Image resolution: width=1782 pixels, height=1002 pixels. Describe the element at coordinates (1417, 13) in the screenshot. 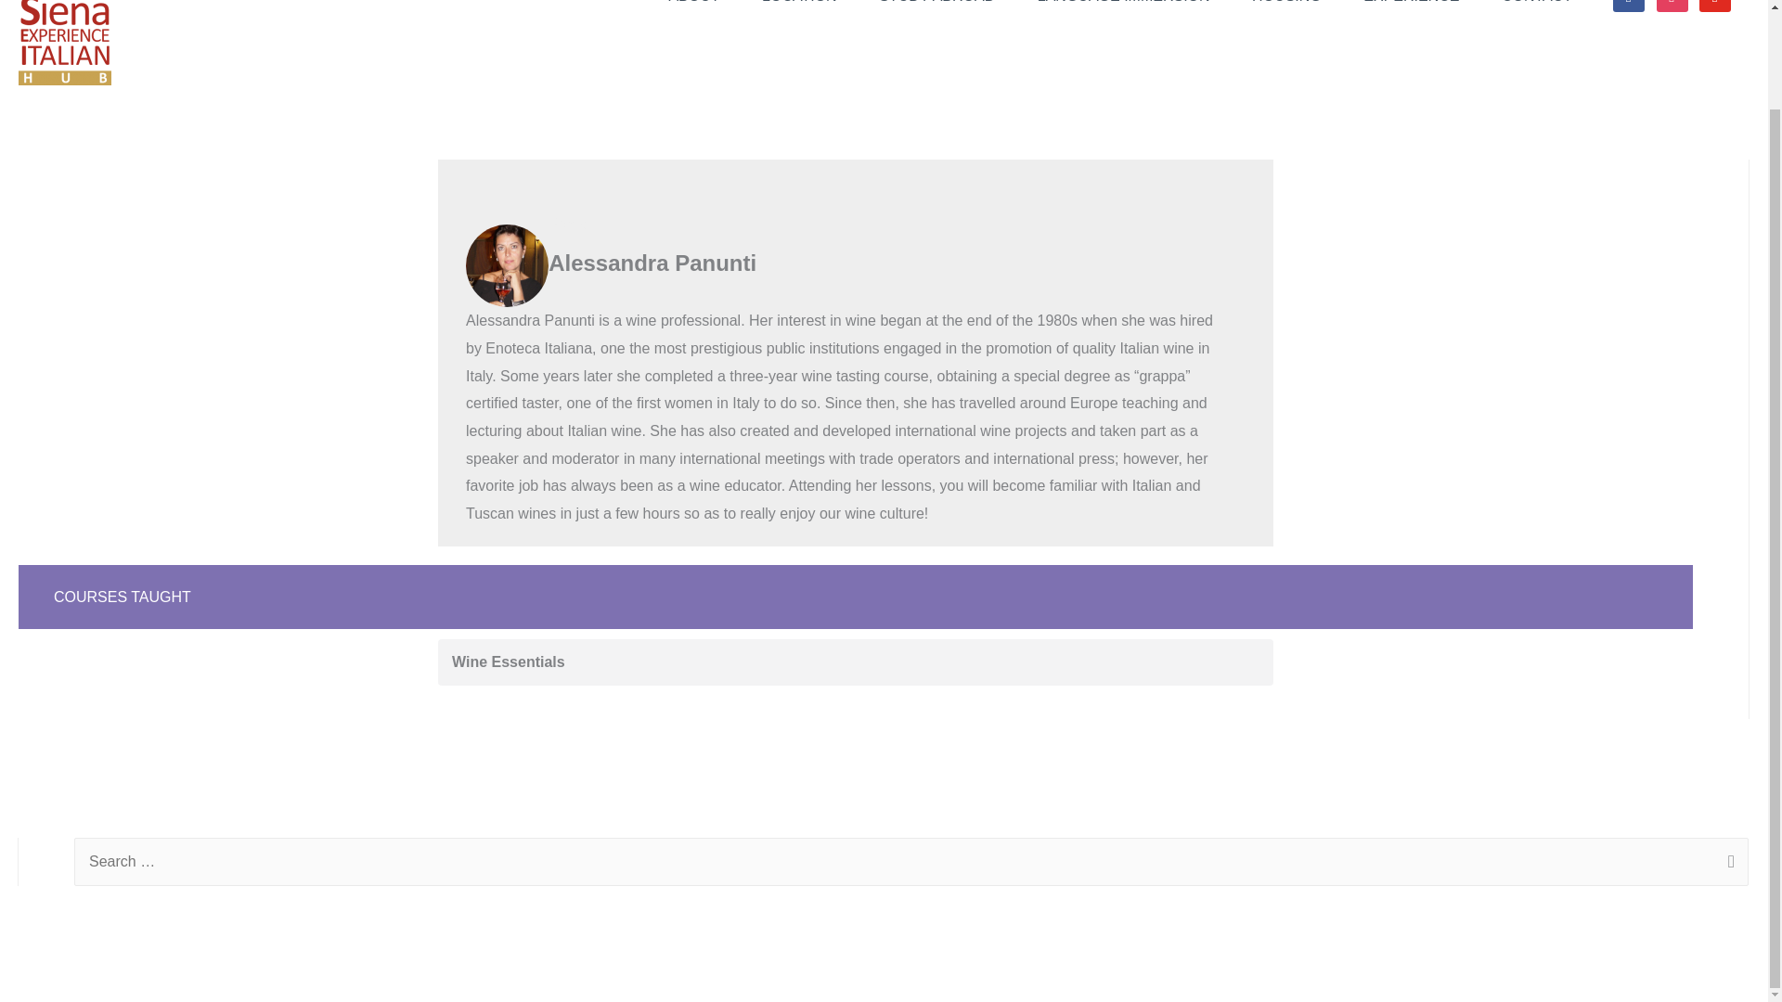

I see `EXPERIENCE` at that location.